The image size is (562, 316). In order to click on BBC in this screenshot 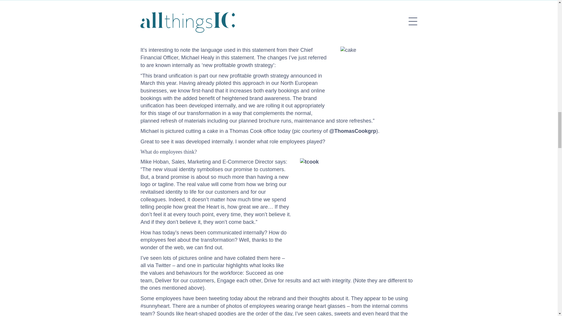, I will do `click(366, 6)`.